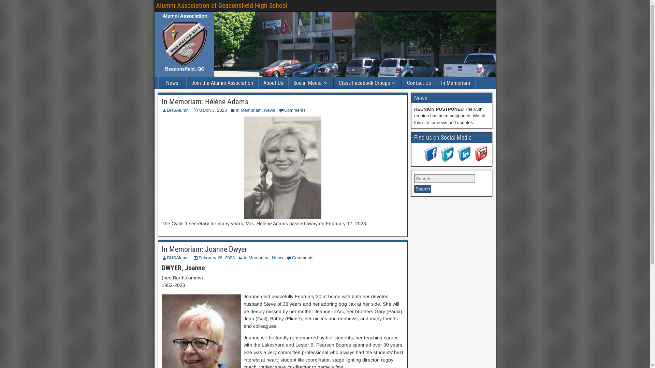  I want to click on In Memoriam, so click(249, 110).